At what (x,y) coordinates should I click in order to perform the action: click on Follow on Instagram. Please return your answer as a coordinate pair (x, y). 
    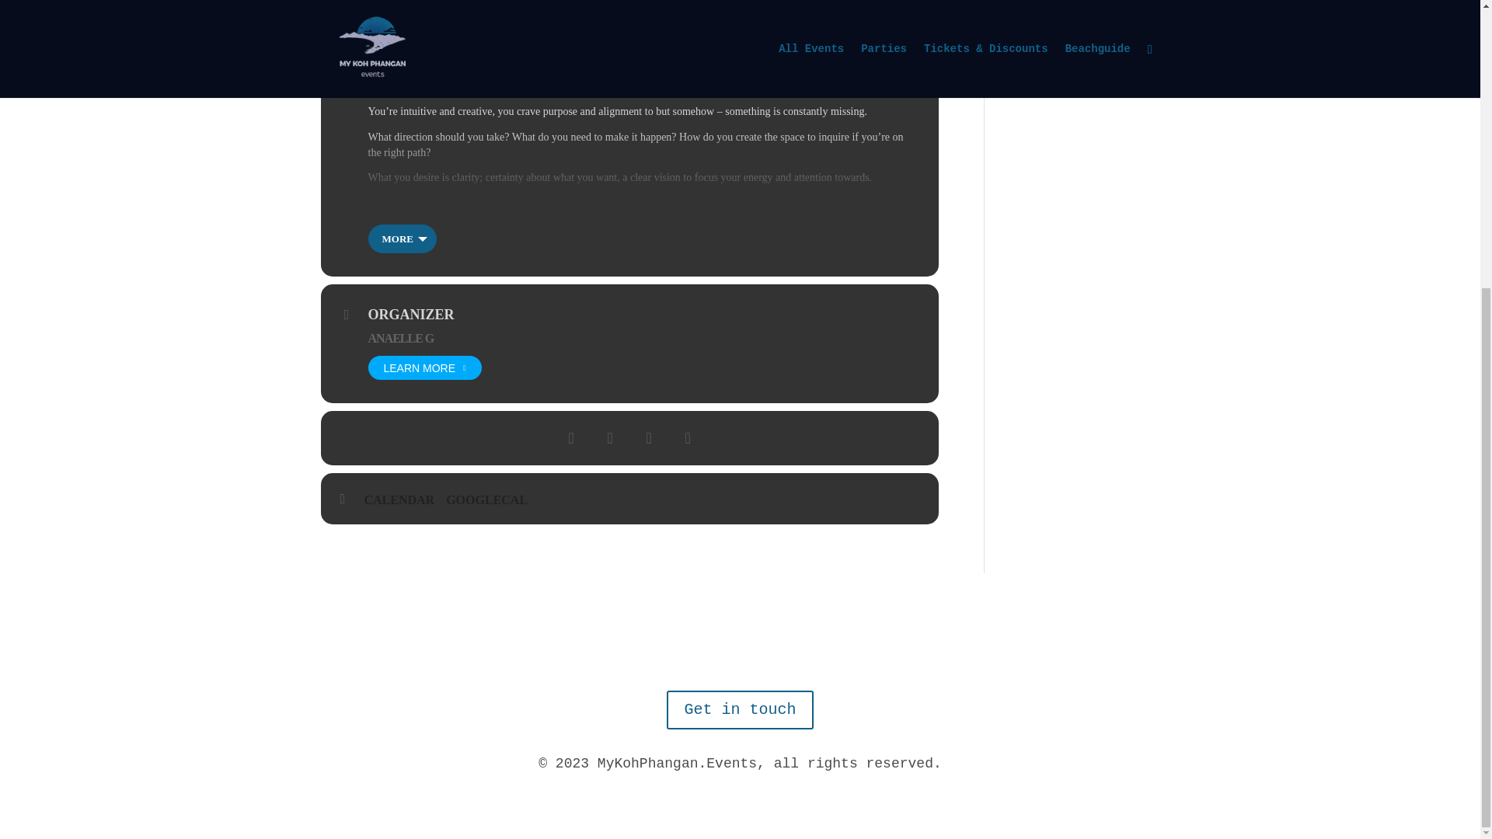
    Looking at the image, I should click on (724, 648).